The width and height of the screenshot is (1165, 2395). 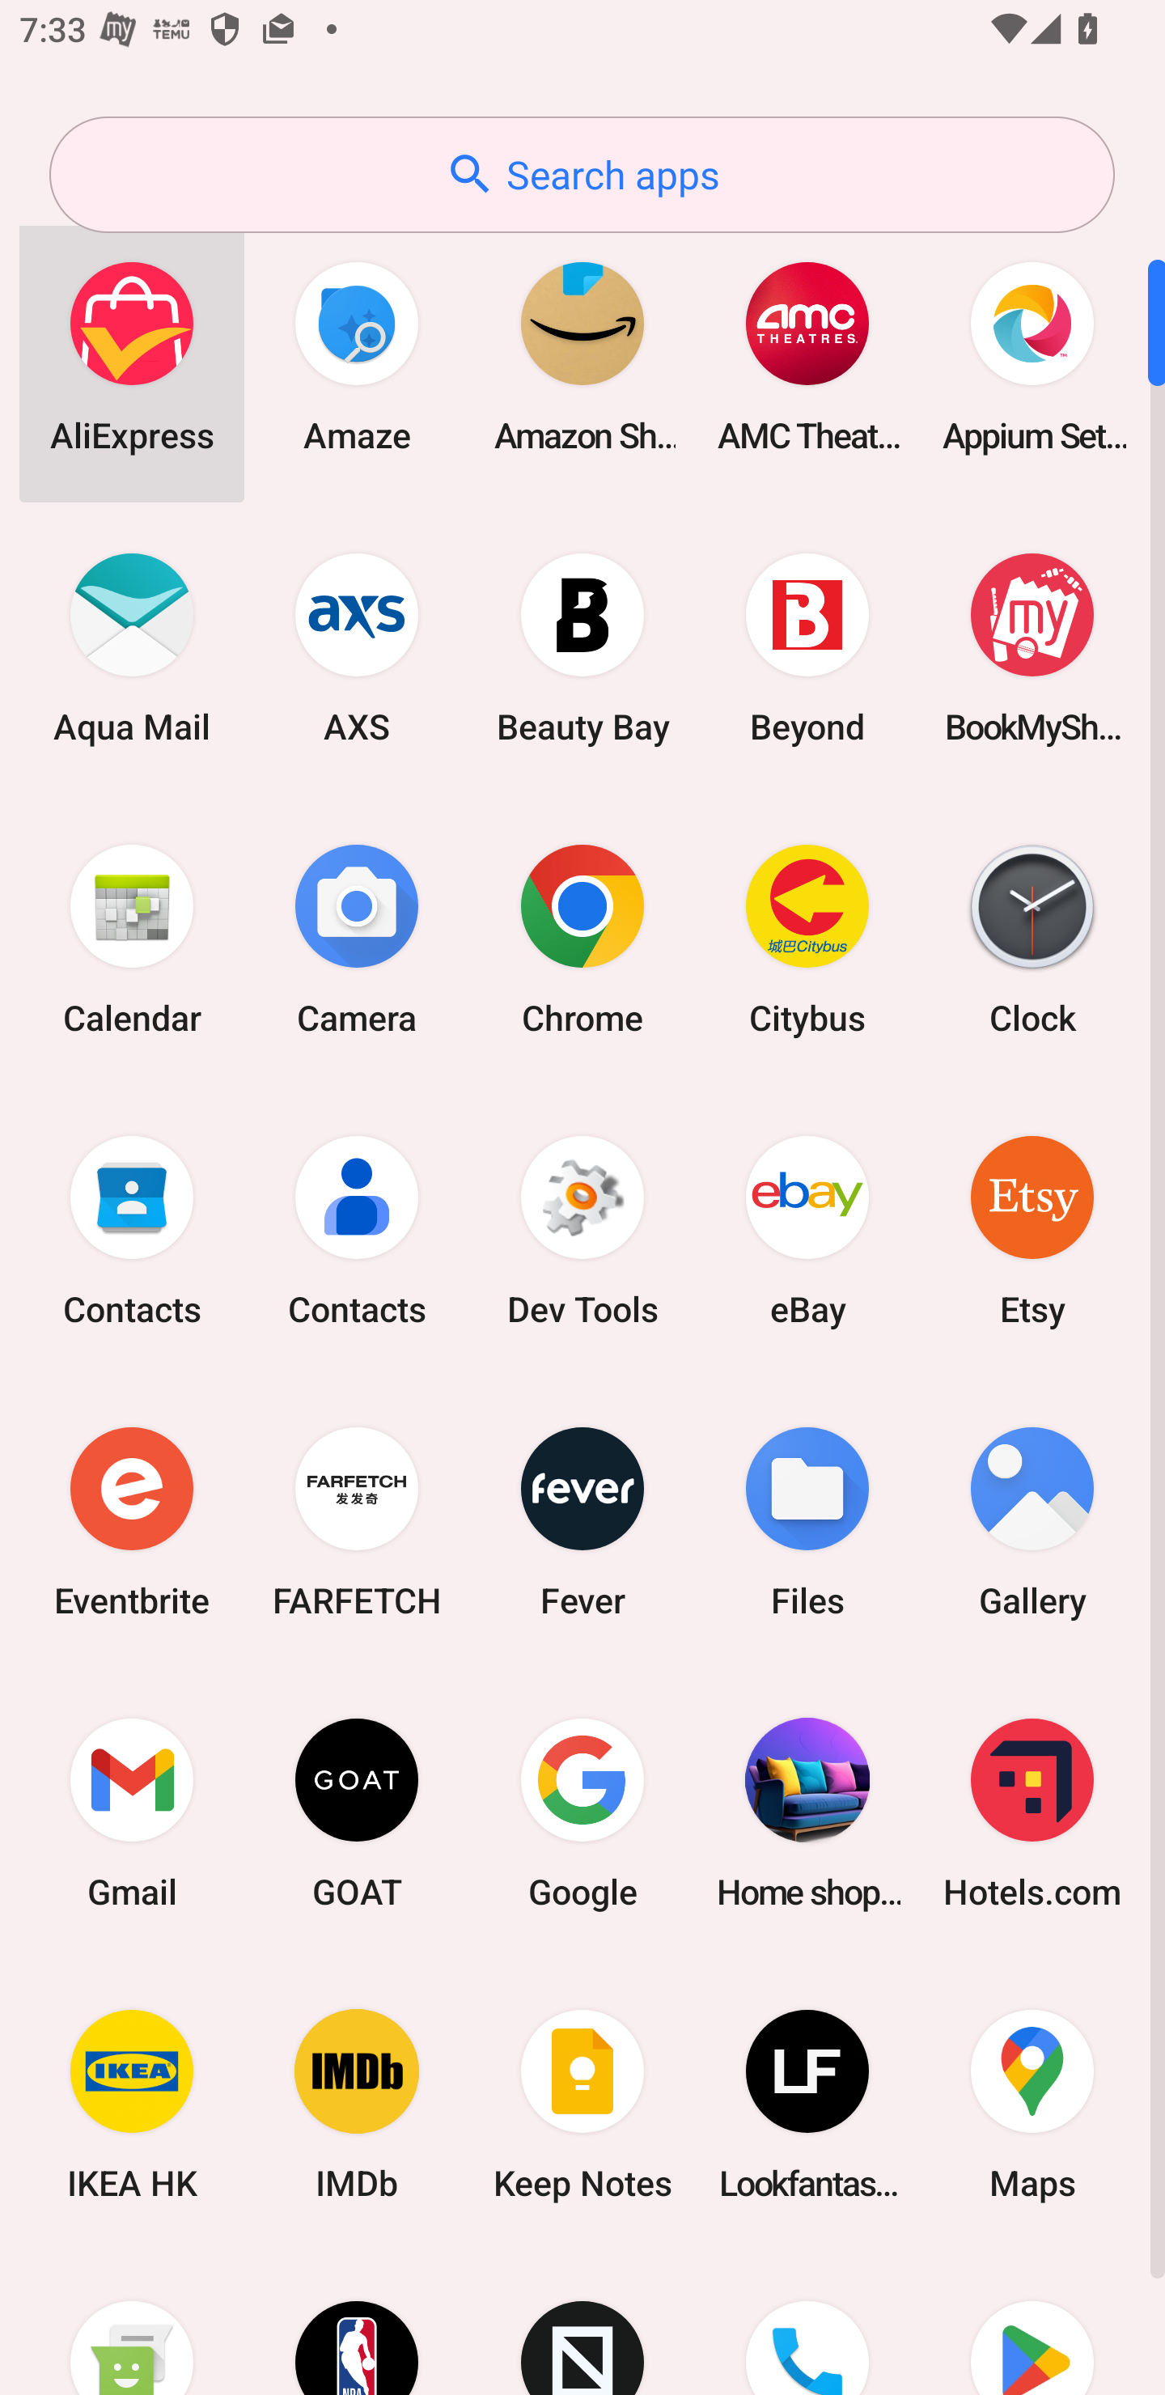 I want to click on Beauty Bay, so click(x=582, y=647).